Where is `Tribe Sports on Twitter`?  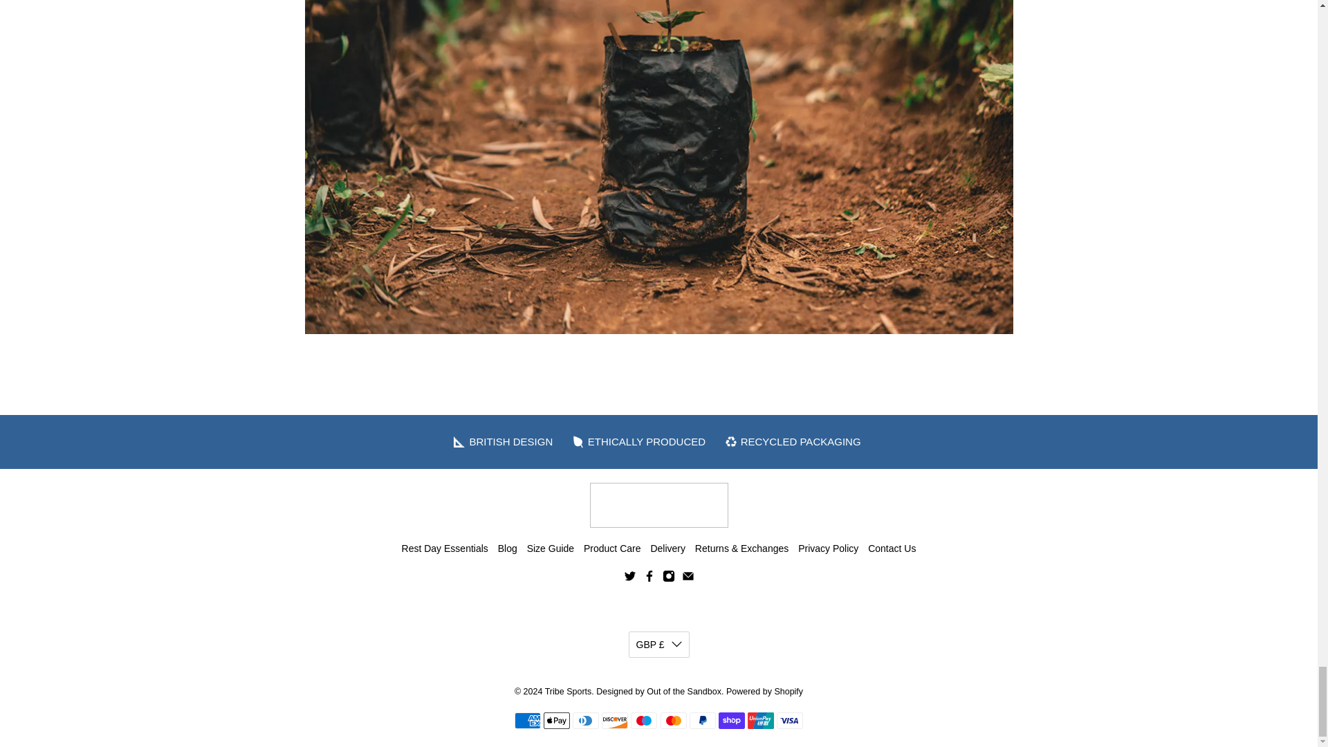
Tribe Sports on Twitter is located at coordinates (629, 578).